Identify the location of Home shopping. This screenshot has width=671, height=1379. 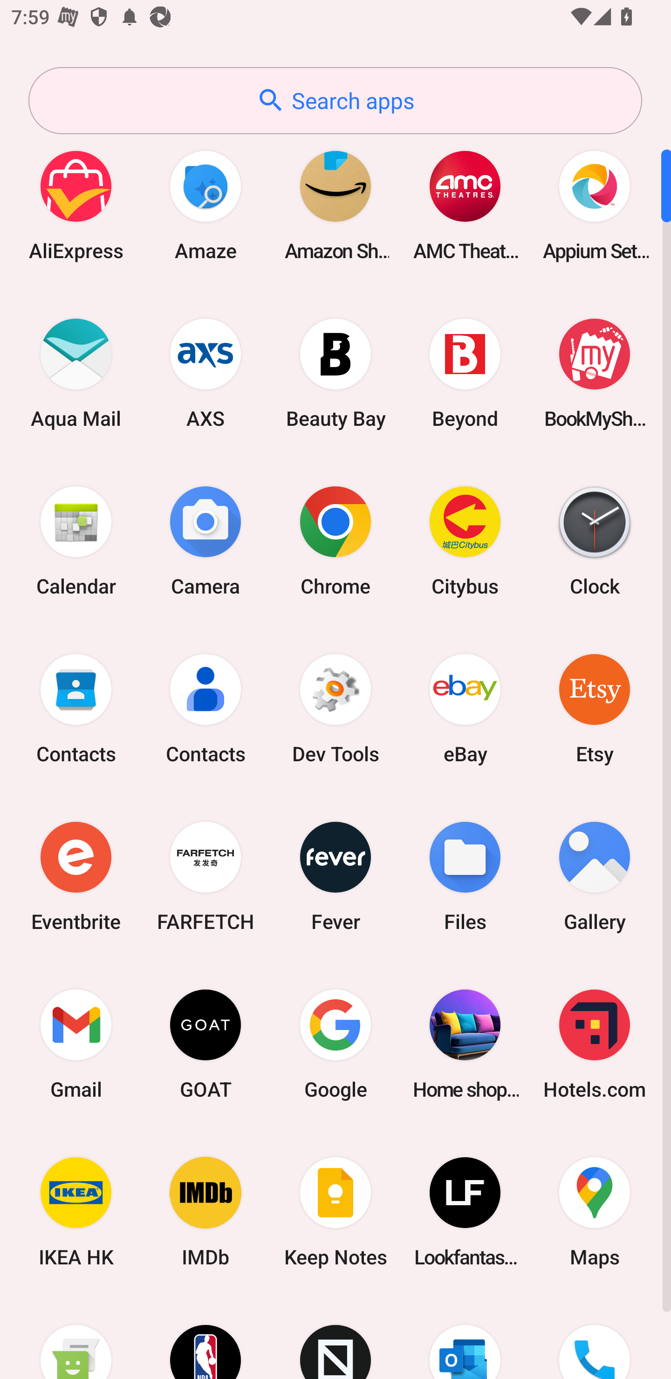
(465, 1044).